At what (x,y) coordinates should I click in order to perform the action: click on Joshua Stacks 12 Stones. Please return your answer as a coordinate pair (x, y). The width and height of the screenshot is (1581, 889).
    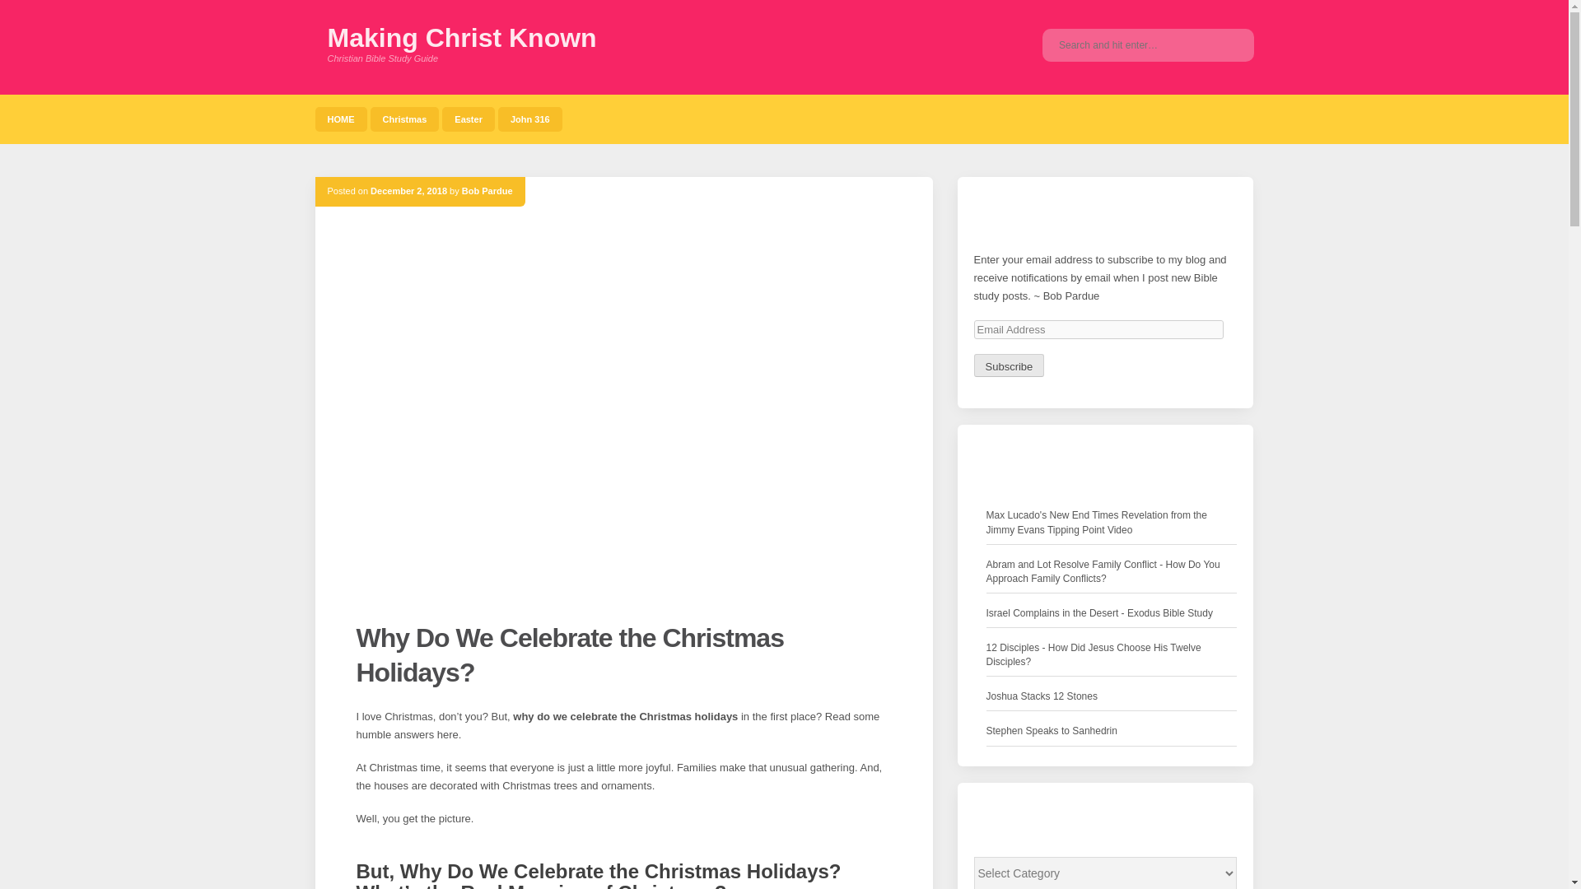
    Looking at the image, I should click on (1042, 696).